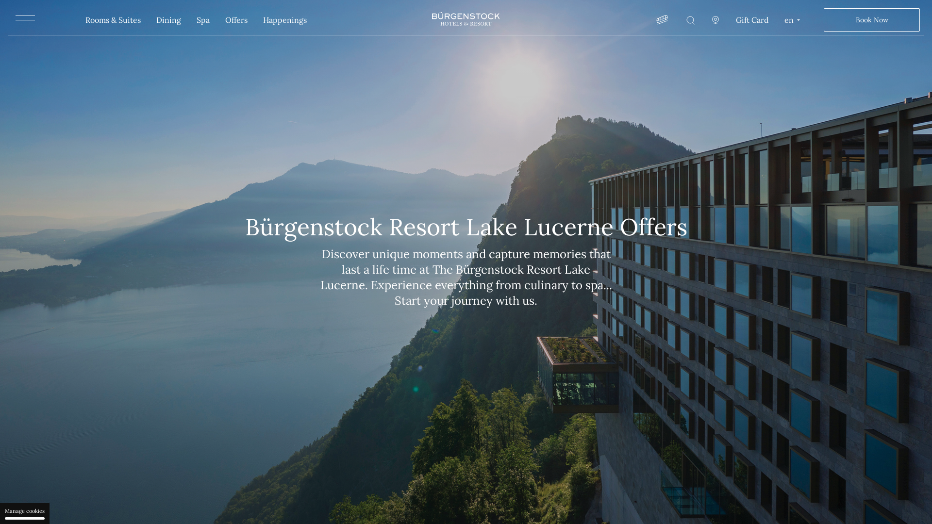 Image resolution: width=932 pixels, height=524 pixels. Describe the element at coordinates (236, 20) in the screenshot. I see `Offers` at that location.